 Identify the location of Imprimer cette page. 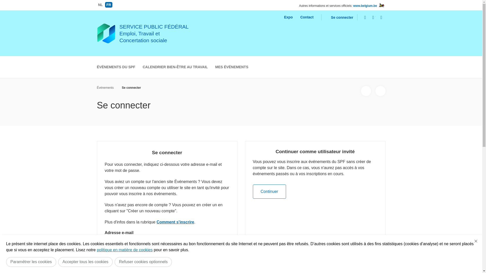
(380, 91).